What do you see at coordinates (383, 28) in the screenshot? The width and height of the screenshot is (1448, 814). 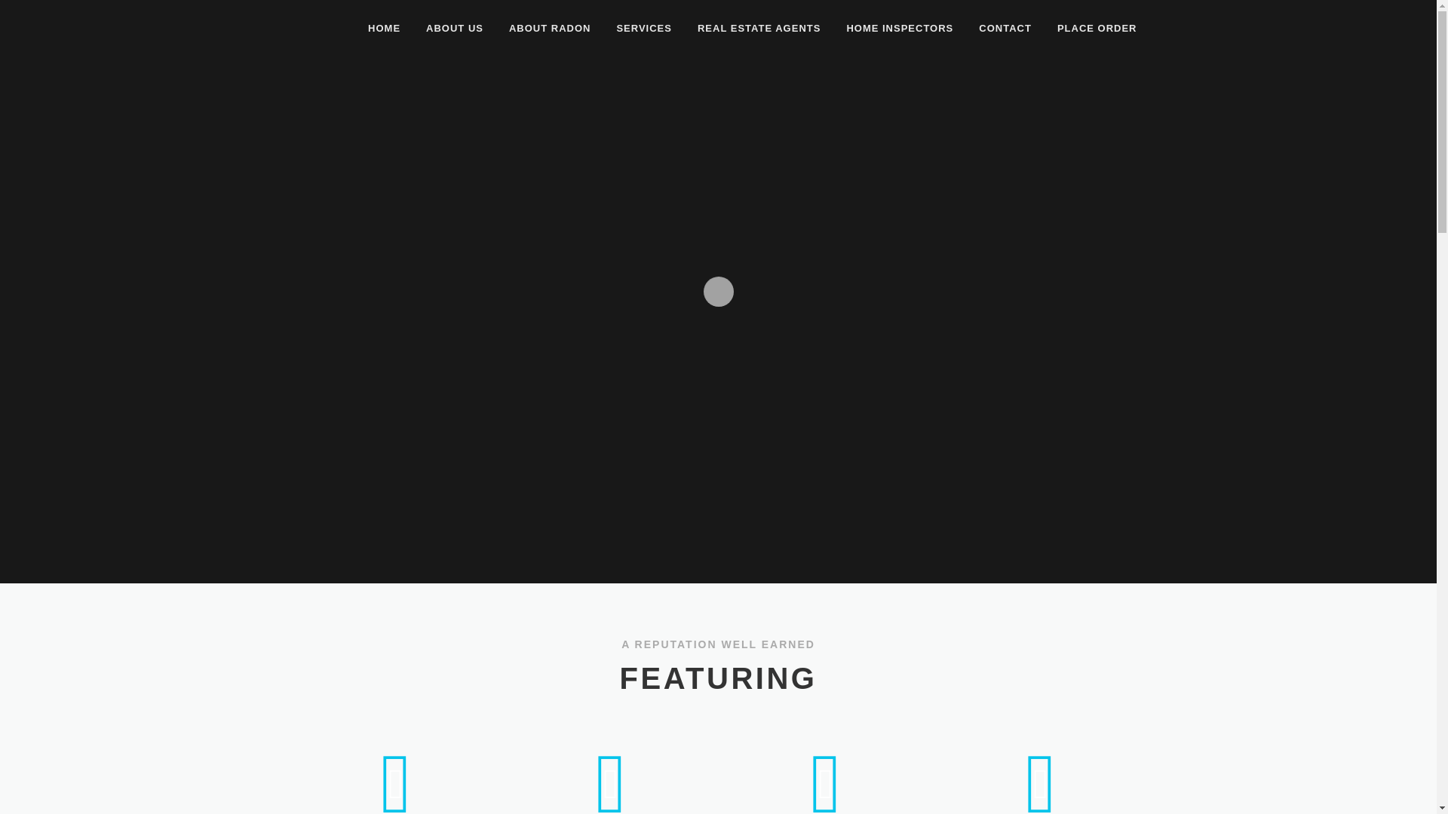 I see `HOME` at bounding box center [383, 28].